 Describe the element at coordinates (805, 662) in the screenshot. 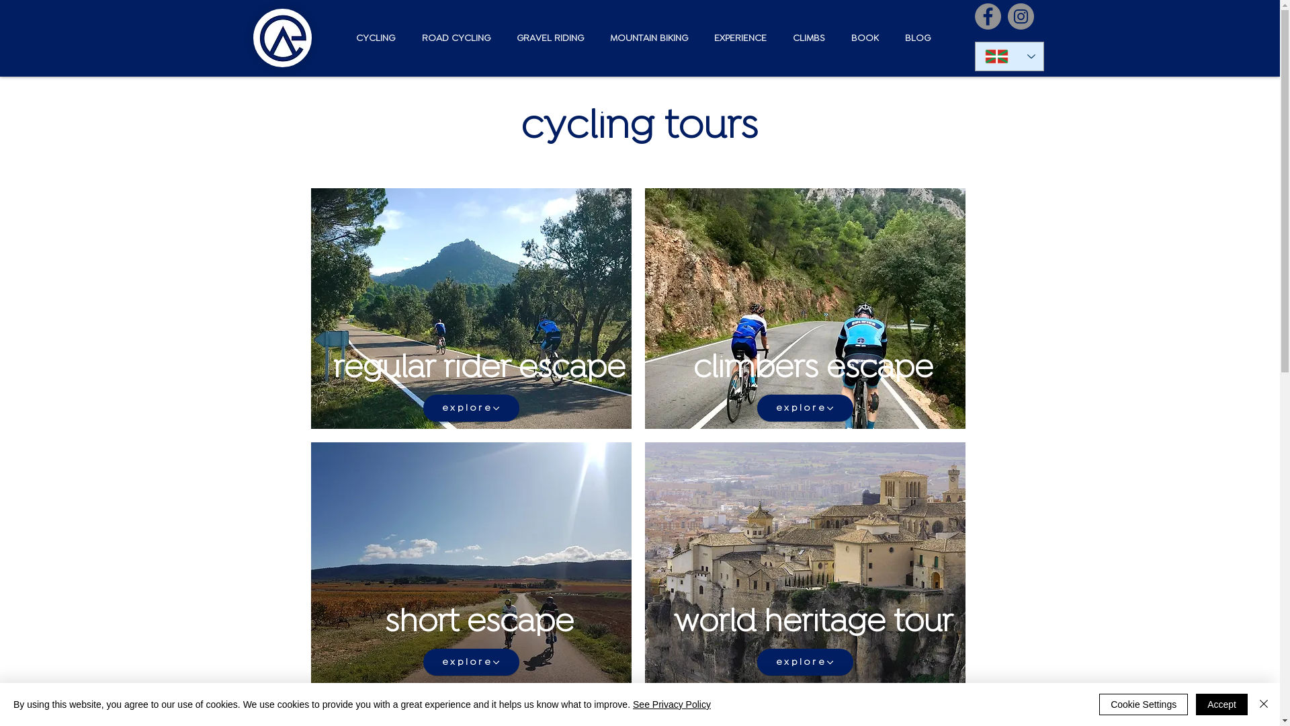

I see `explore` at that location.